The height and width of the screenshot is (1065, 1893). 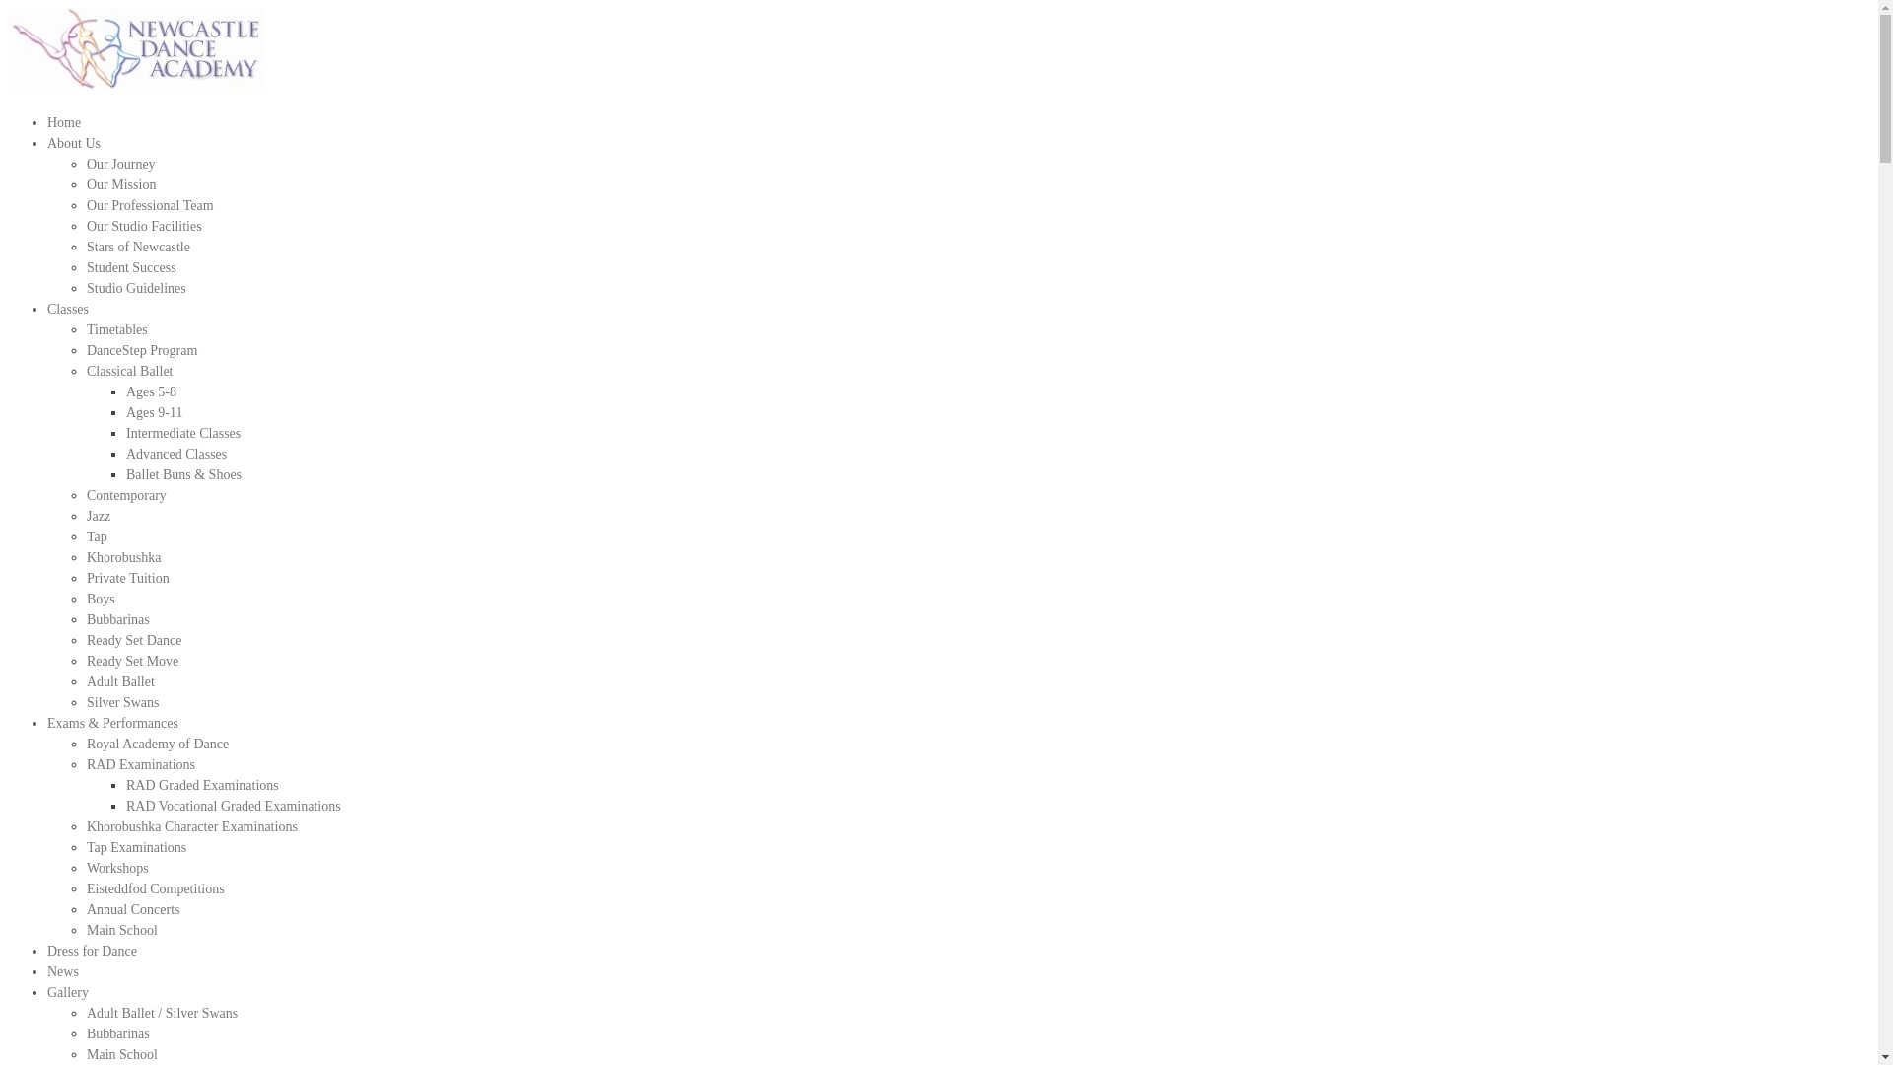 I want to click on Gallery, so click(x=68, y=992).